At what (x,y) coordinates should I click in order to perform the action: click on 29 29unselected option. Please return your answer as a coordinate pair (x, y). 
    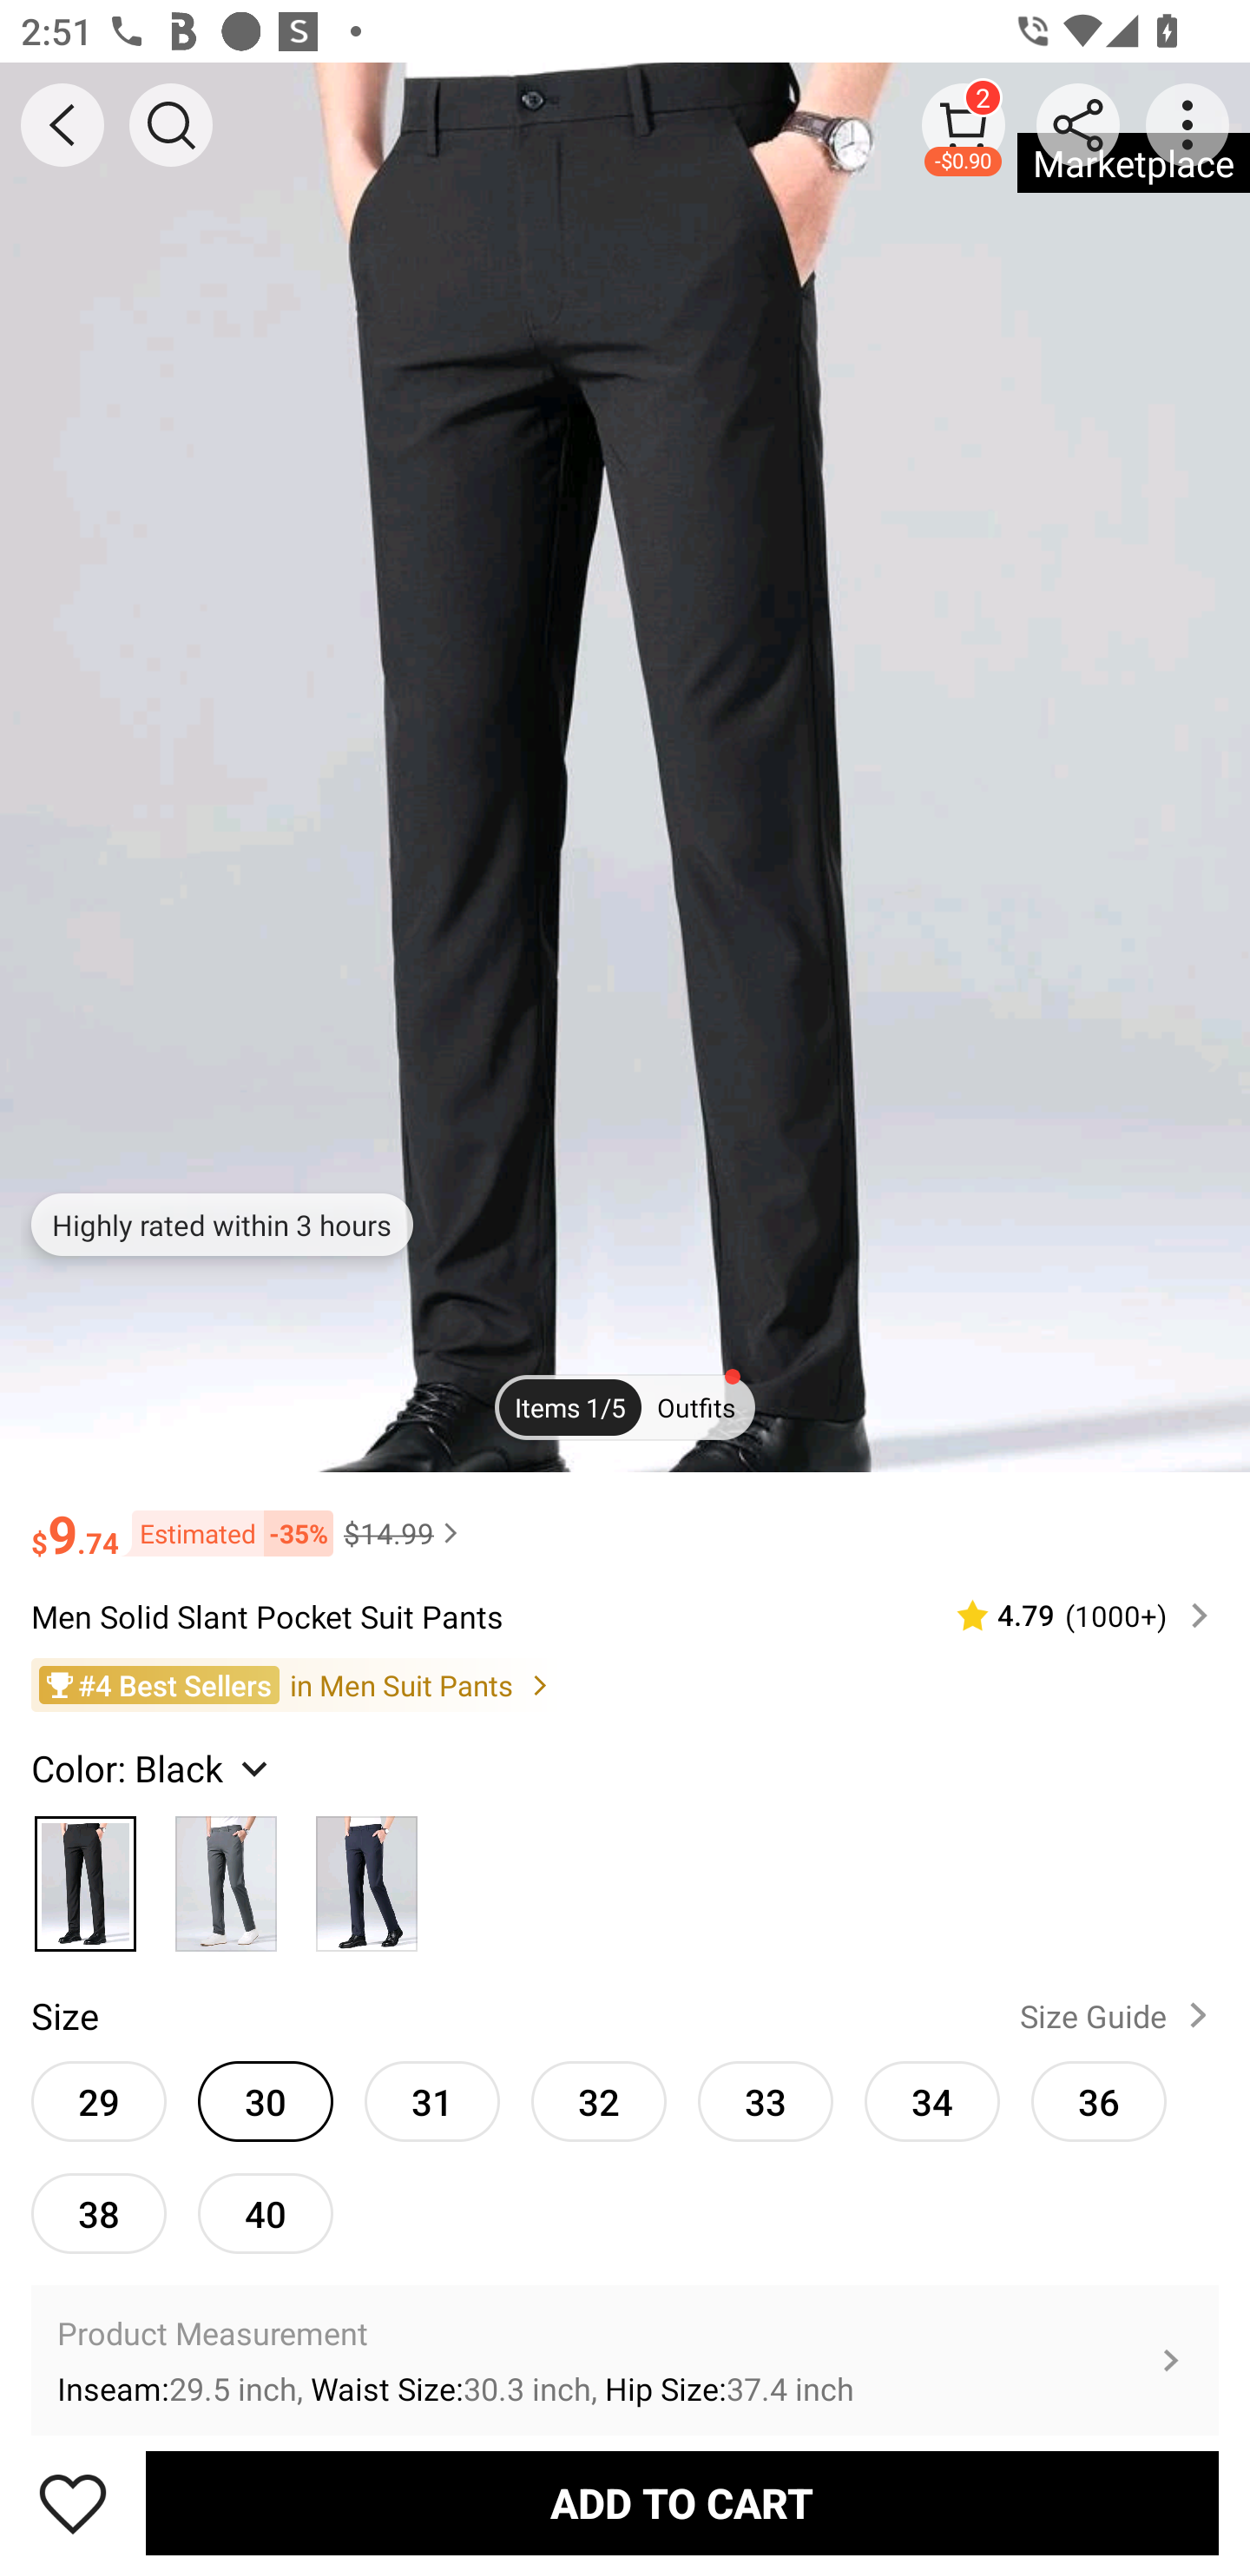
    Looking at the image, I should click on (99, 2101).